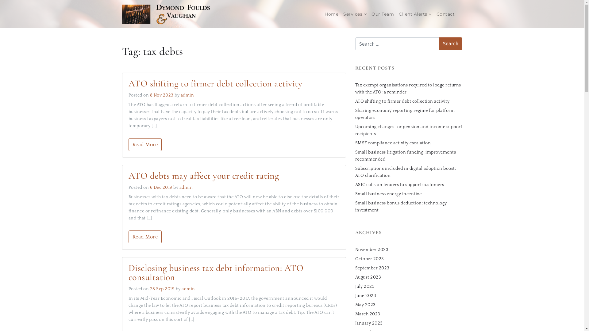 The image size is (589, 331). I want to click on 28 Sep 2019, so click(163, 289).